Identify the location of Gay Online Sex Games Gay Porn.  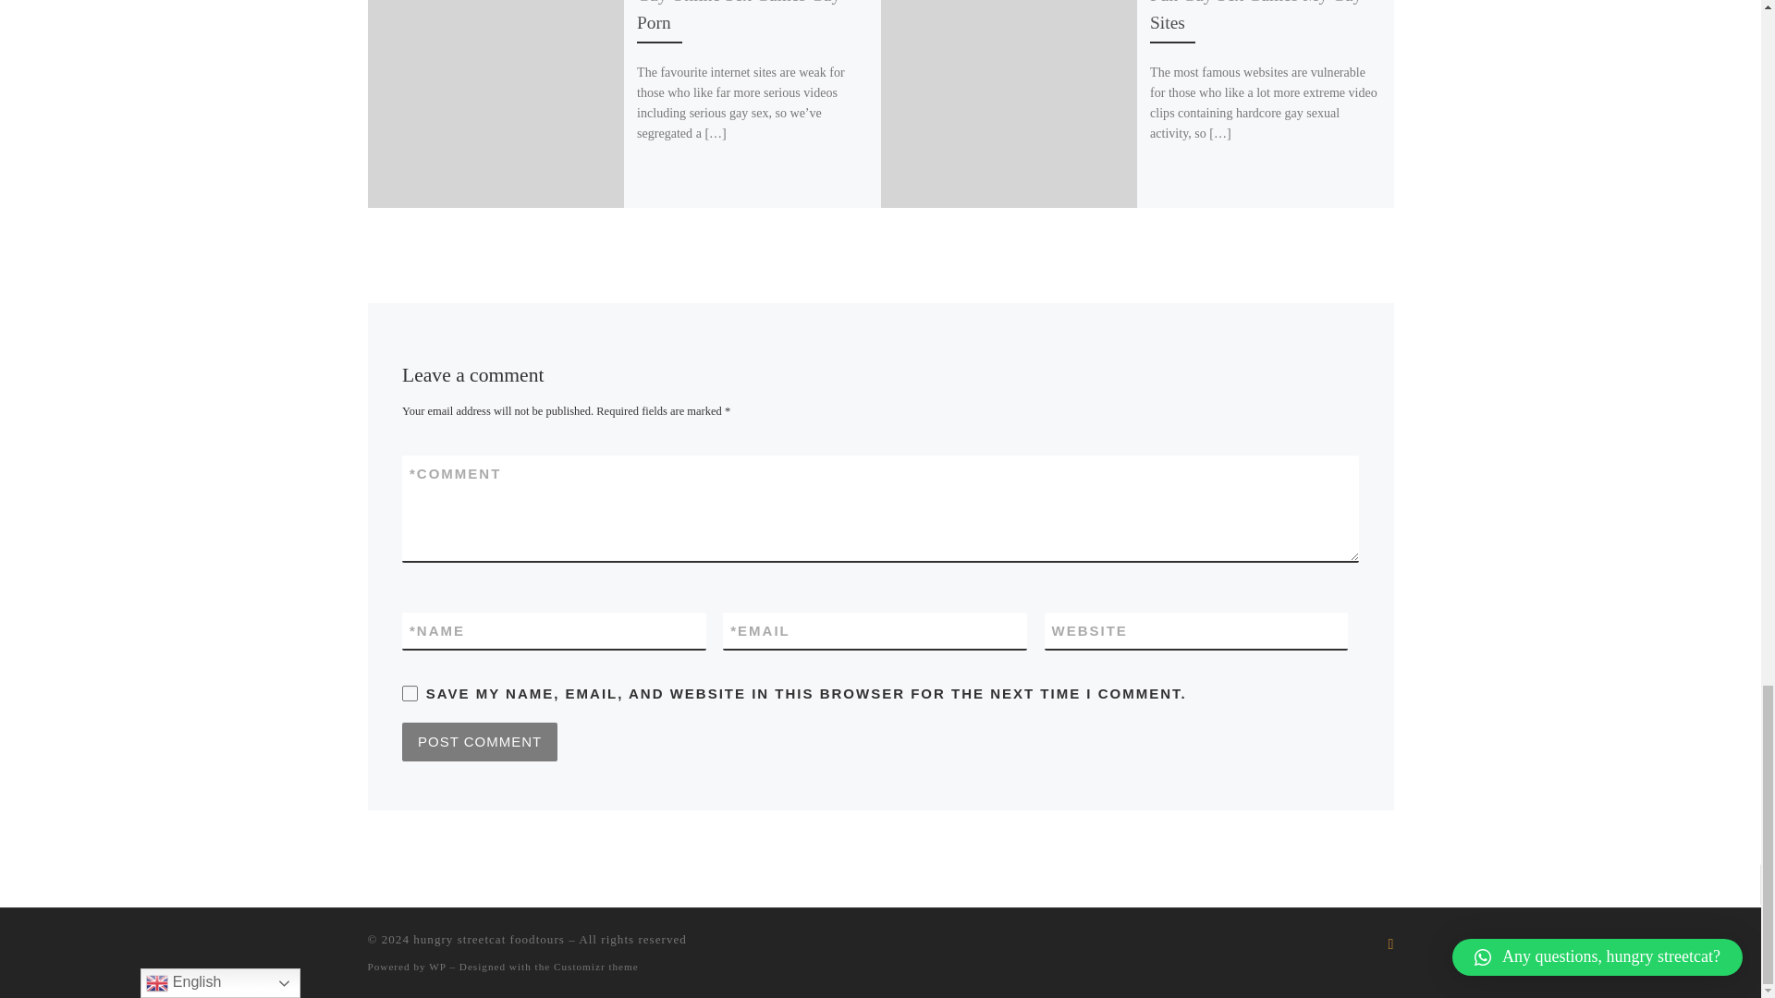
(738, 15).